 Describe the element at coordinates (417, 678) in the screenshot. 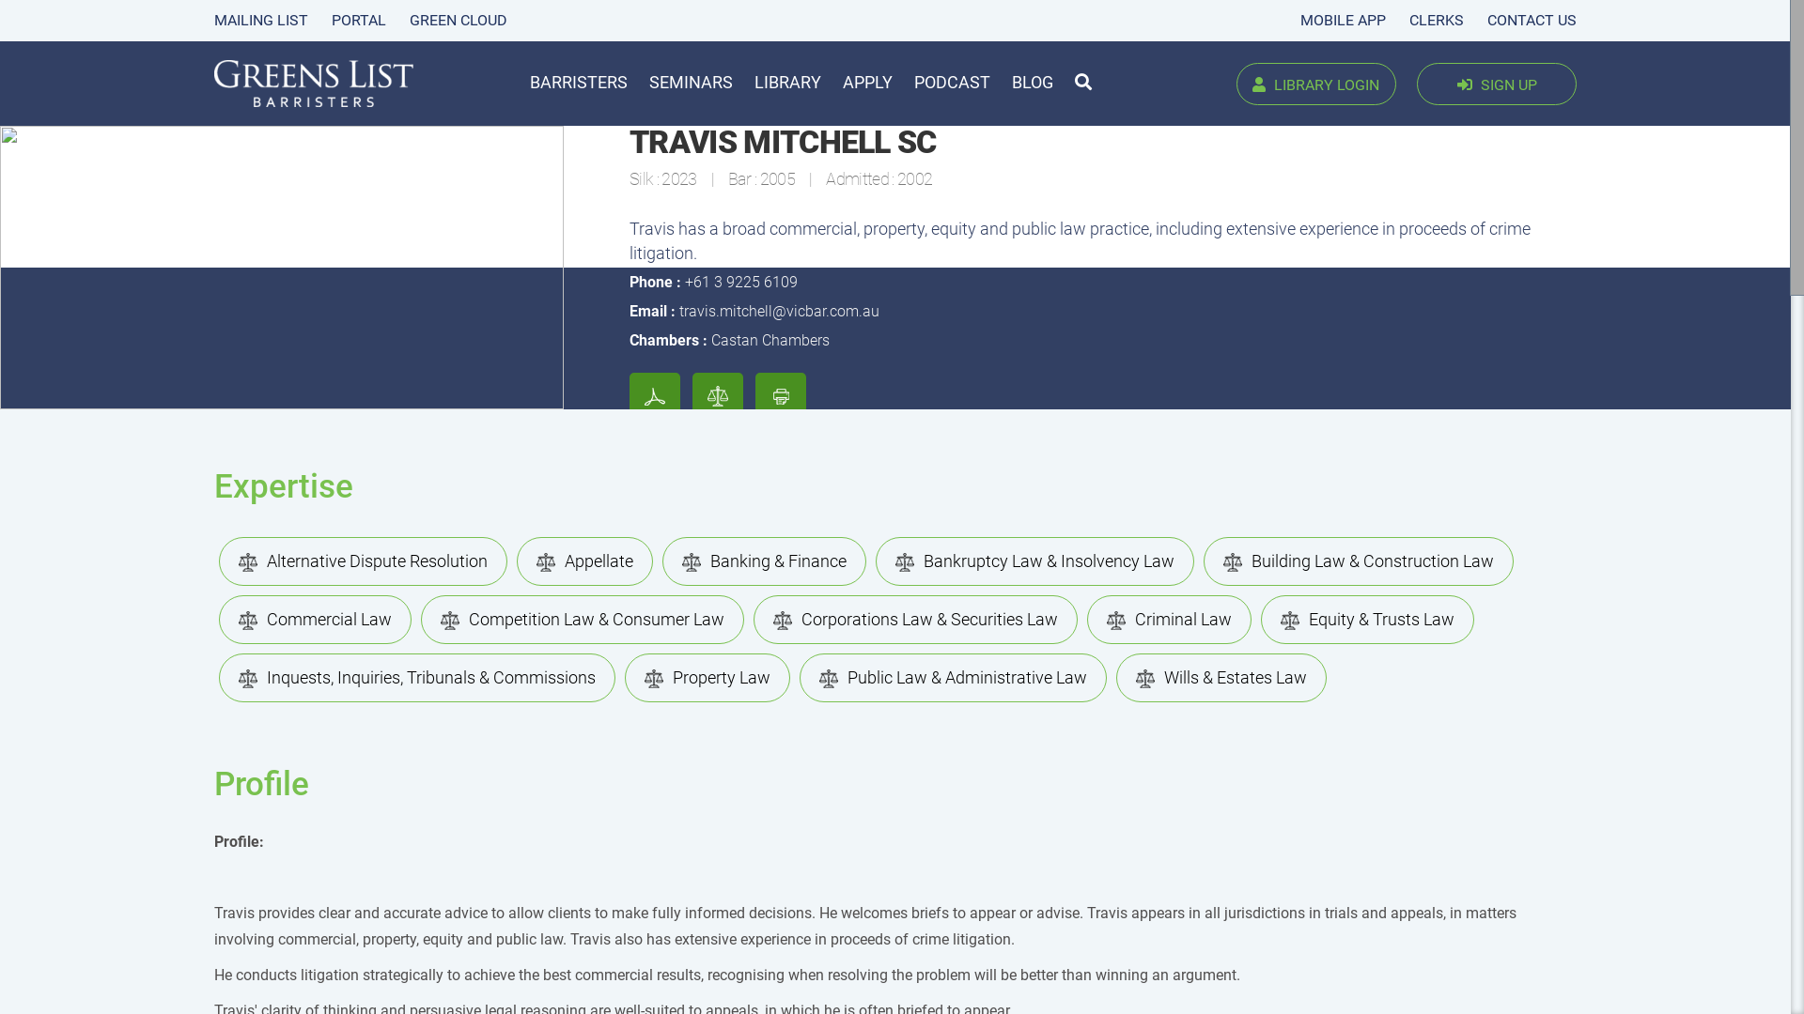

I see `Inquests, Inquiries, Tribunals & Commissions` at that location.